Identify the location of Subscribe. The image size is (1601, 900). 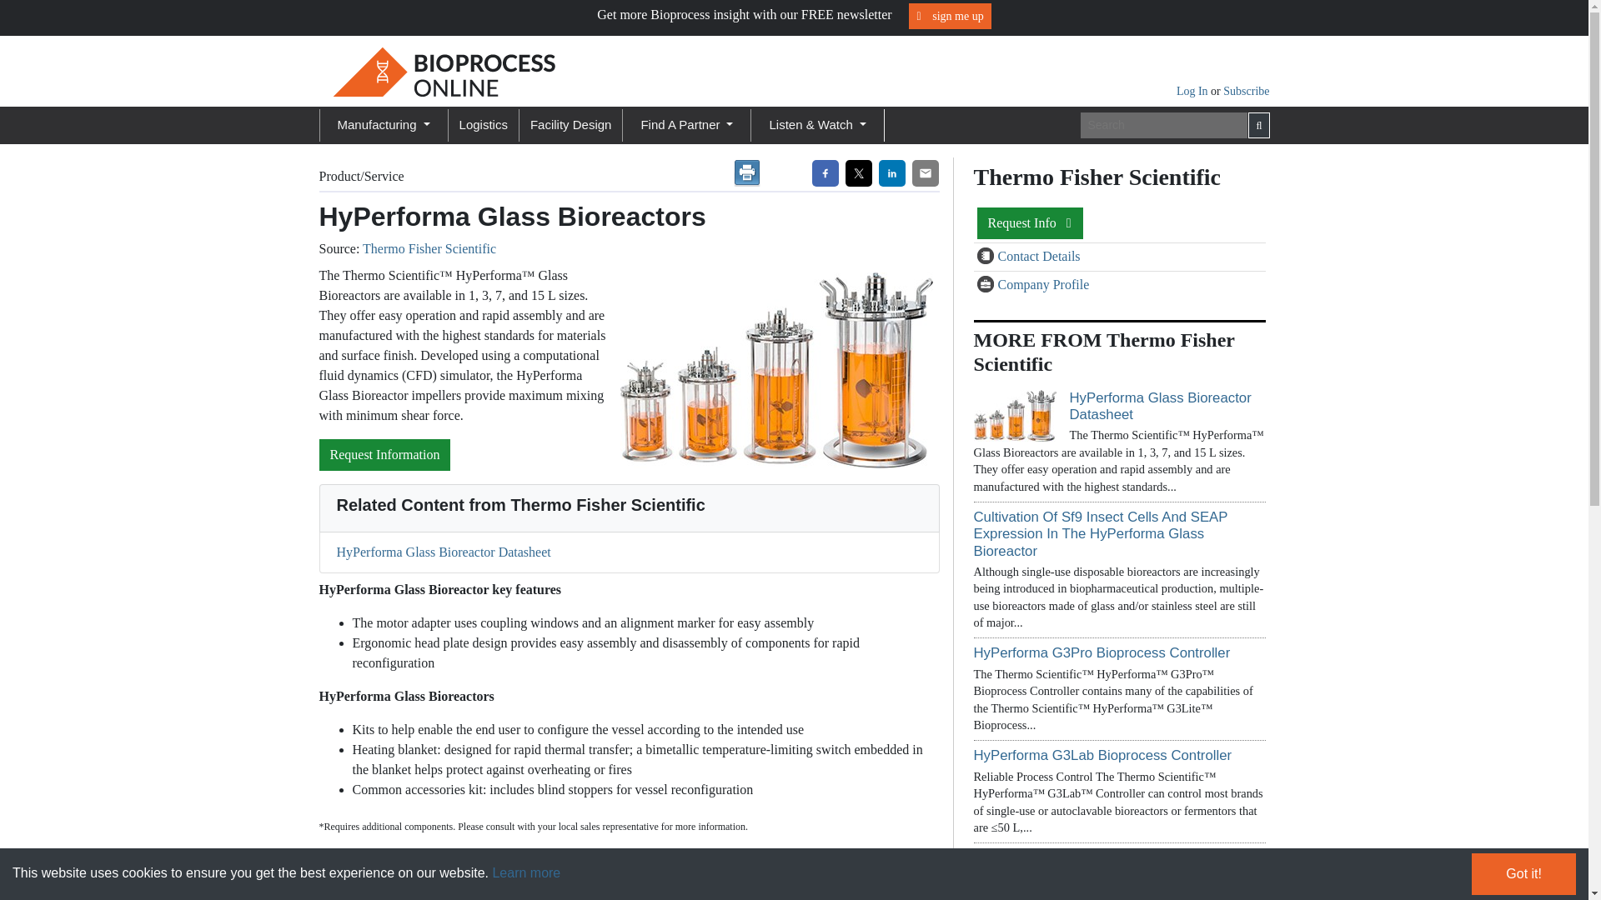
(1246, 90).